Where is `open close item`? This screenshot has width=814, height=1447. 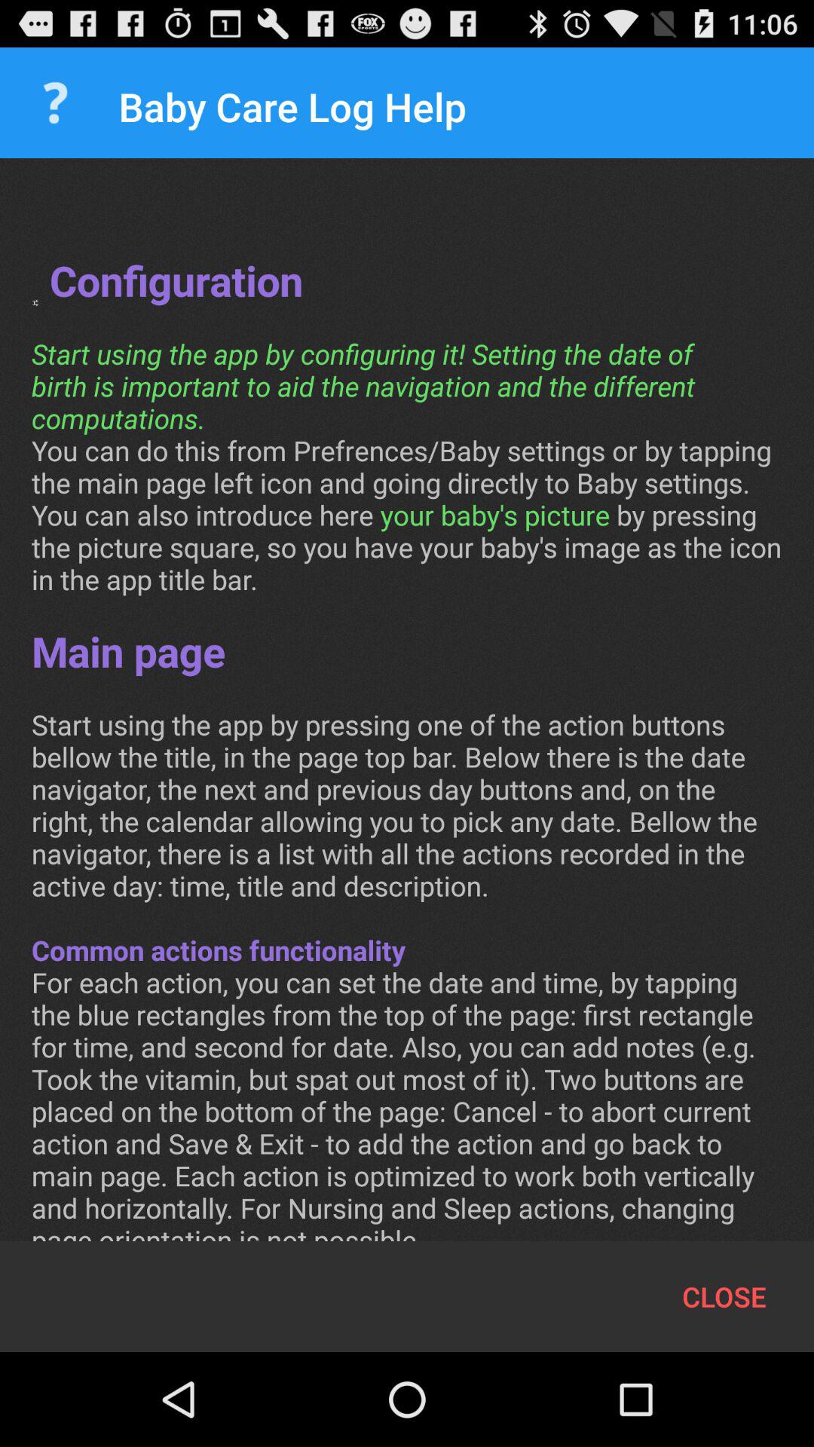 open close item is located at coordinates (724, 1296).